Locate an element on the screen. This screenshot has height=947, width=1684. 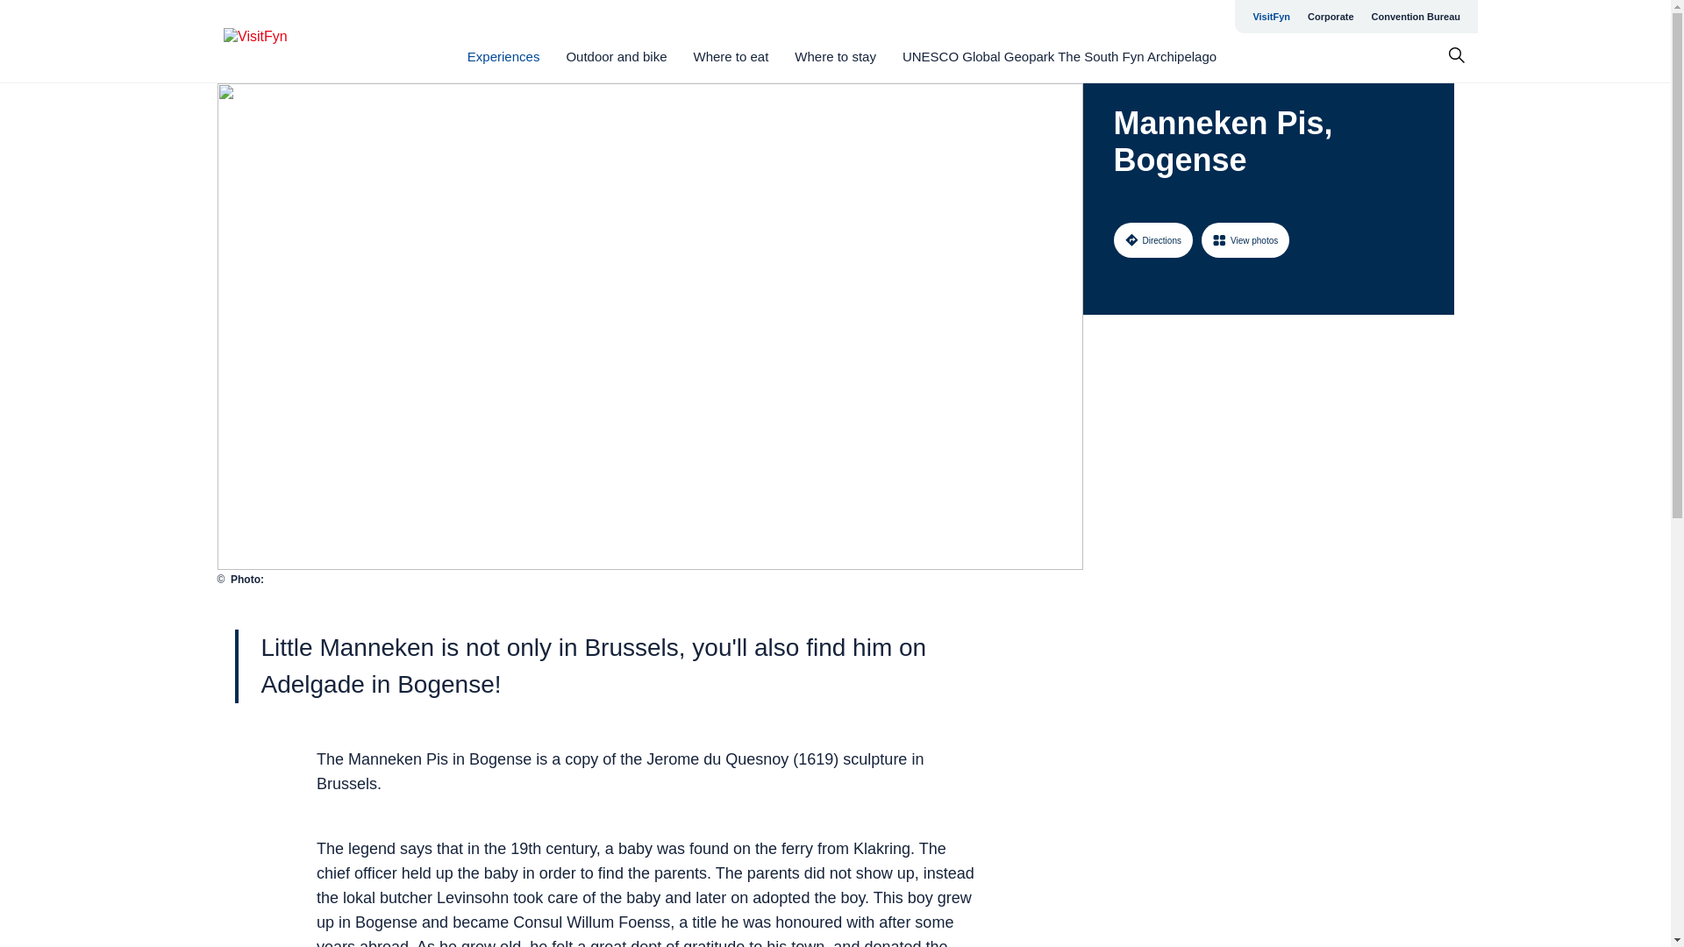
View photos is located at coordinates (1245, 239).